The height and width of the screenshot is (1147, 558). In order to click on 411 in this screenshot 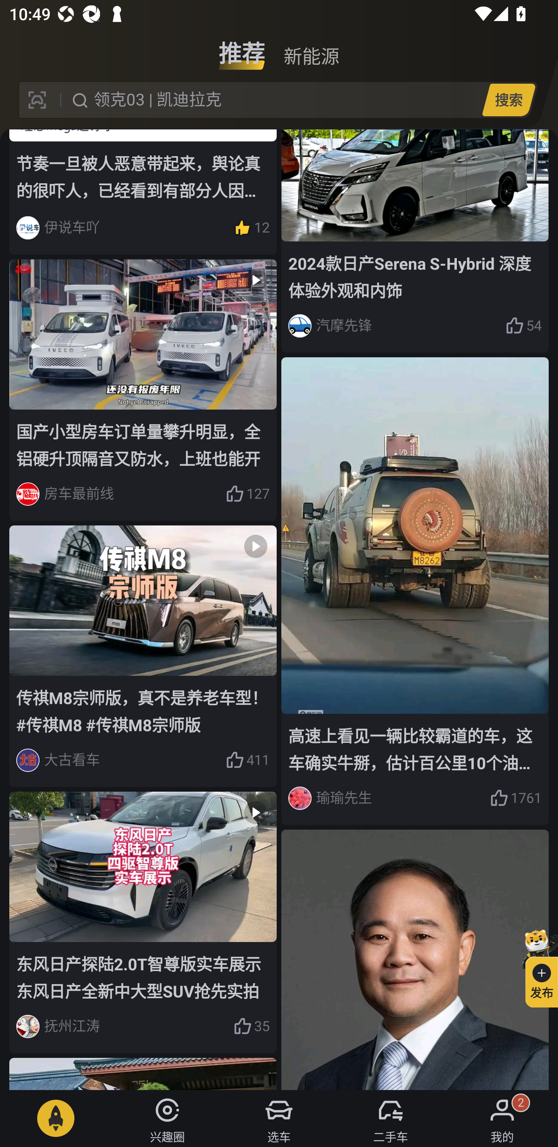, I will do `click(247, 760)`.